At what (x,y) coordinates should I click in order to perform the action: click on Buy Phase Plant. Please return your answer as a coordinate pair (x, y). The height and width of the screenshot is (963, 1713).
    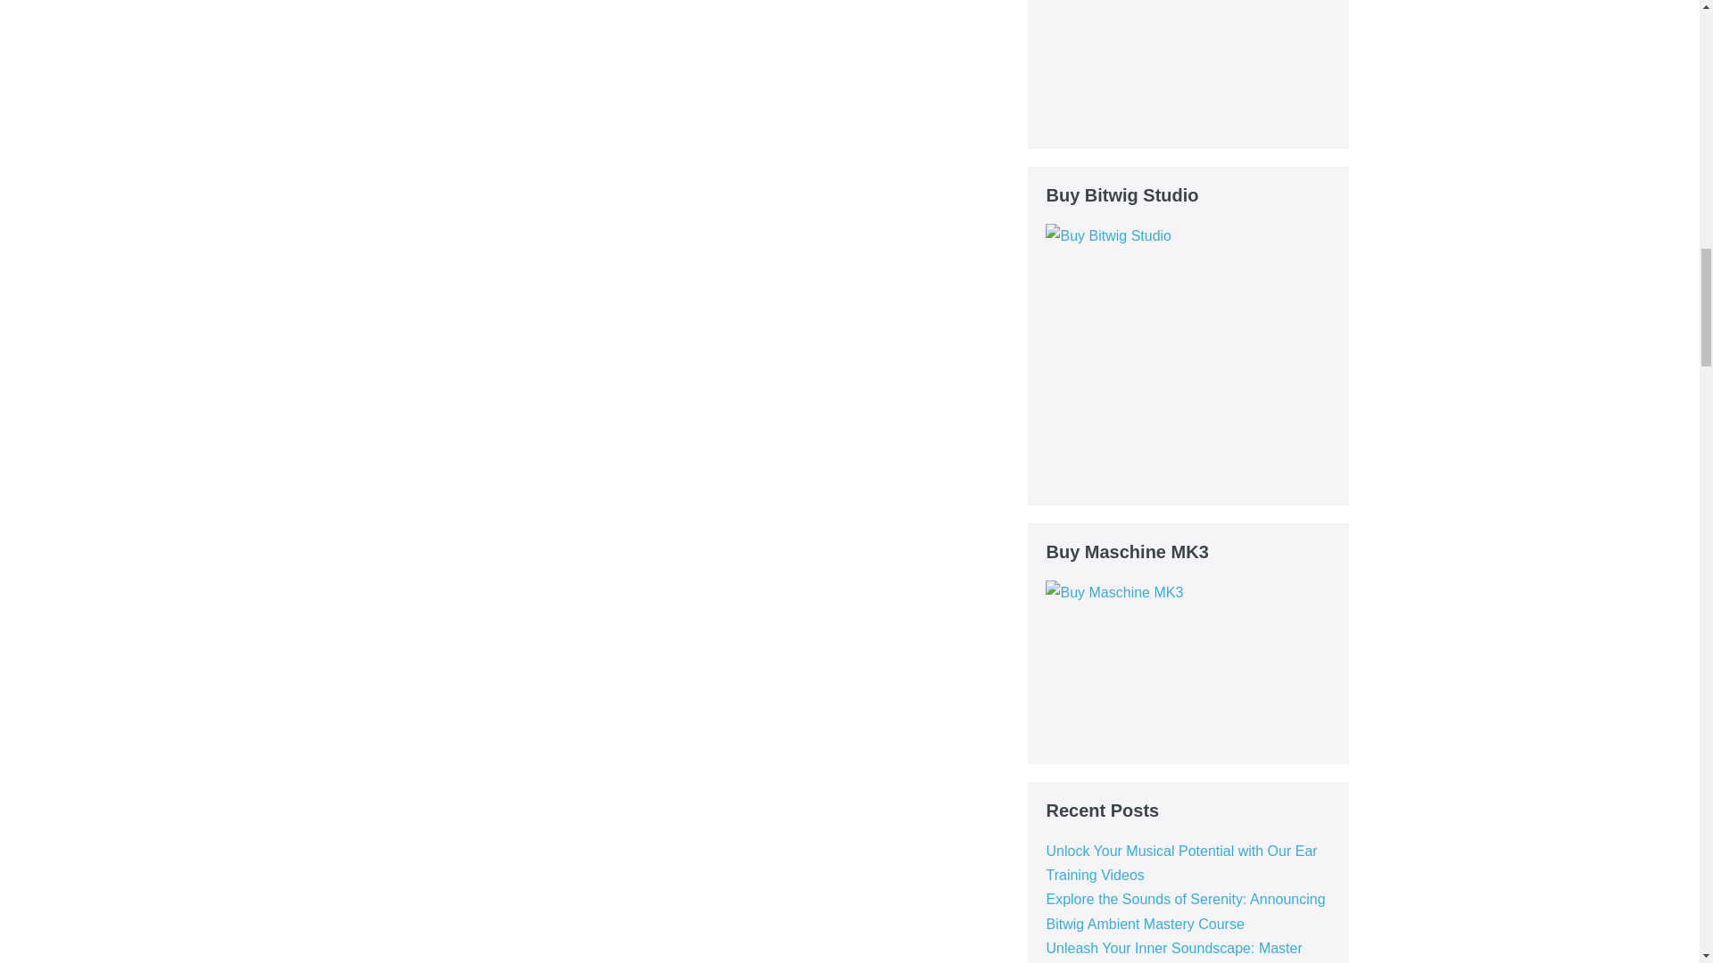
    Looking at the image, I should click on (1179, 65).